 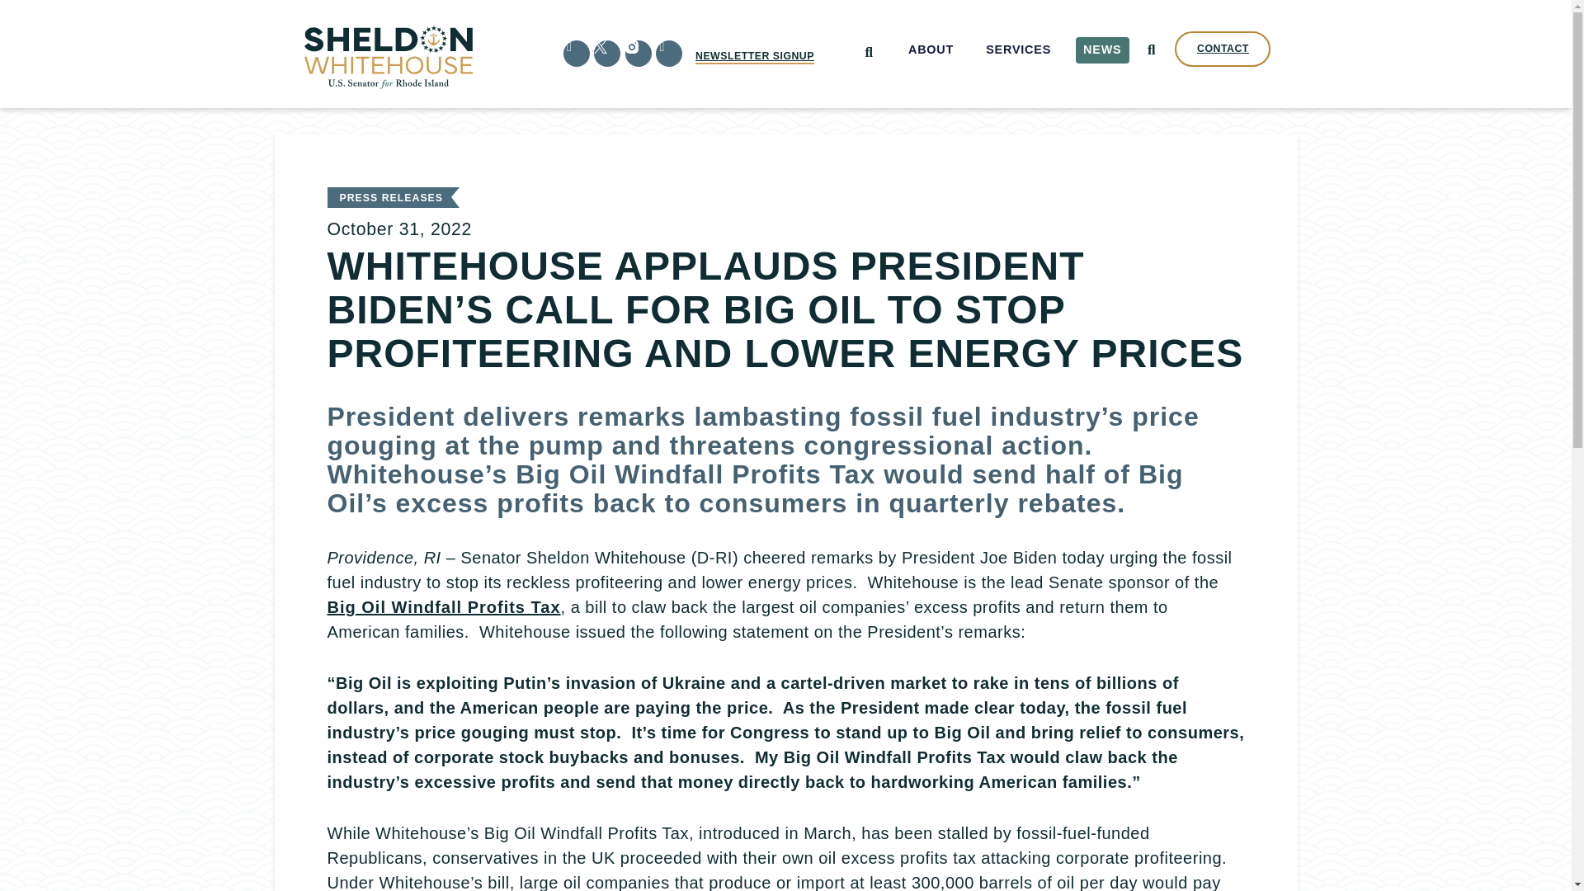 I want to click on SERVICES, so click(x=1019, y=49).